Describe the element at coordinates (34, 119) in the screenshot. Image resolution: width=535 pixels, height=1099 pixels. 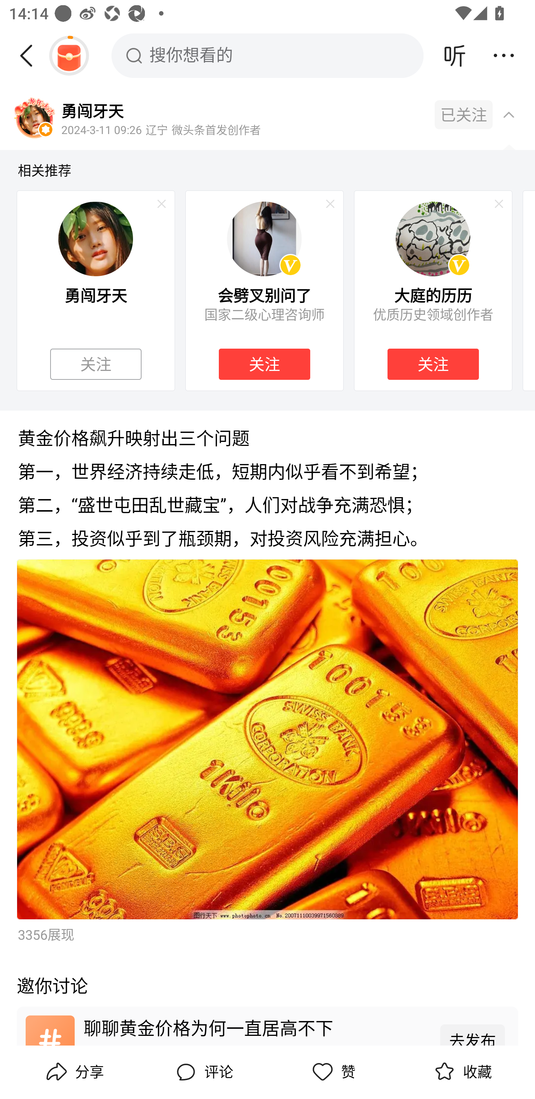
I see `勇闯牙天头像` at that location.